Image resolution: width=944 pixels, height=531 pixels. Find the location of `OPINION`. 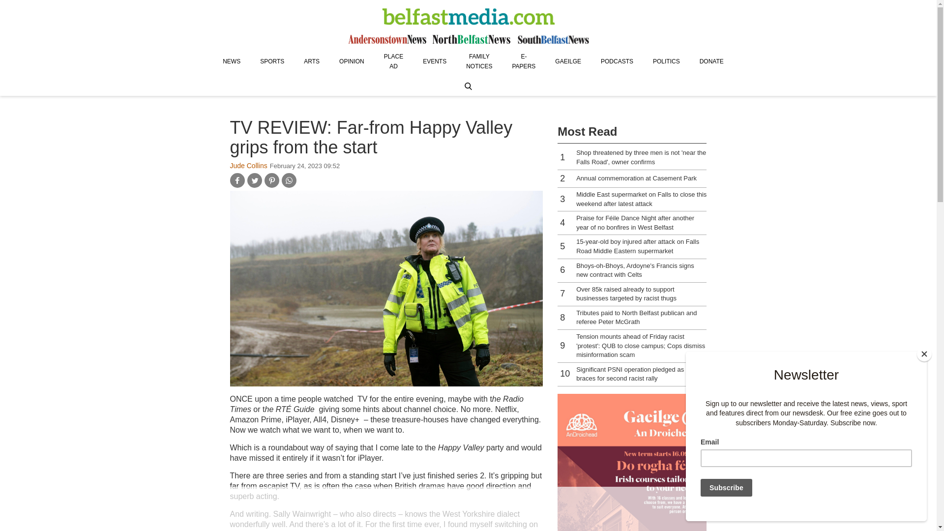

OPINION is located at coordinates (352, 61).